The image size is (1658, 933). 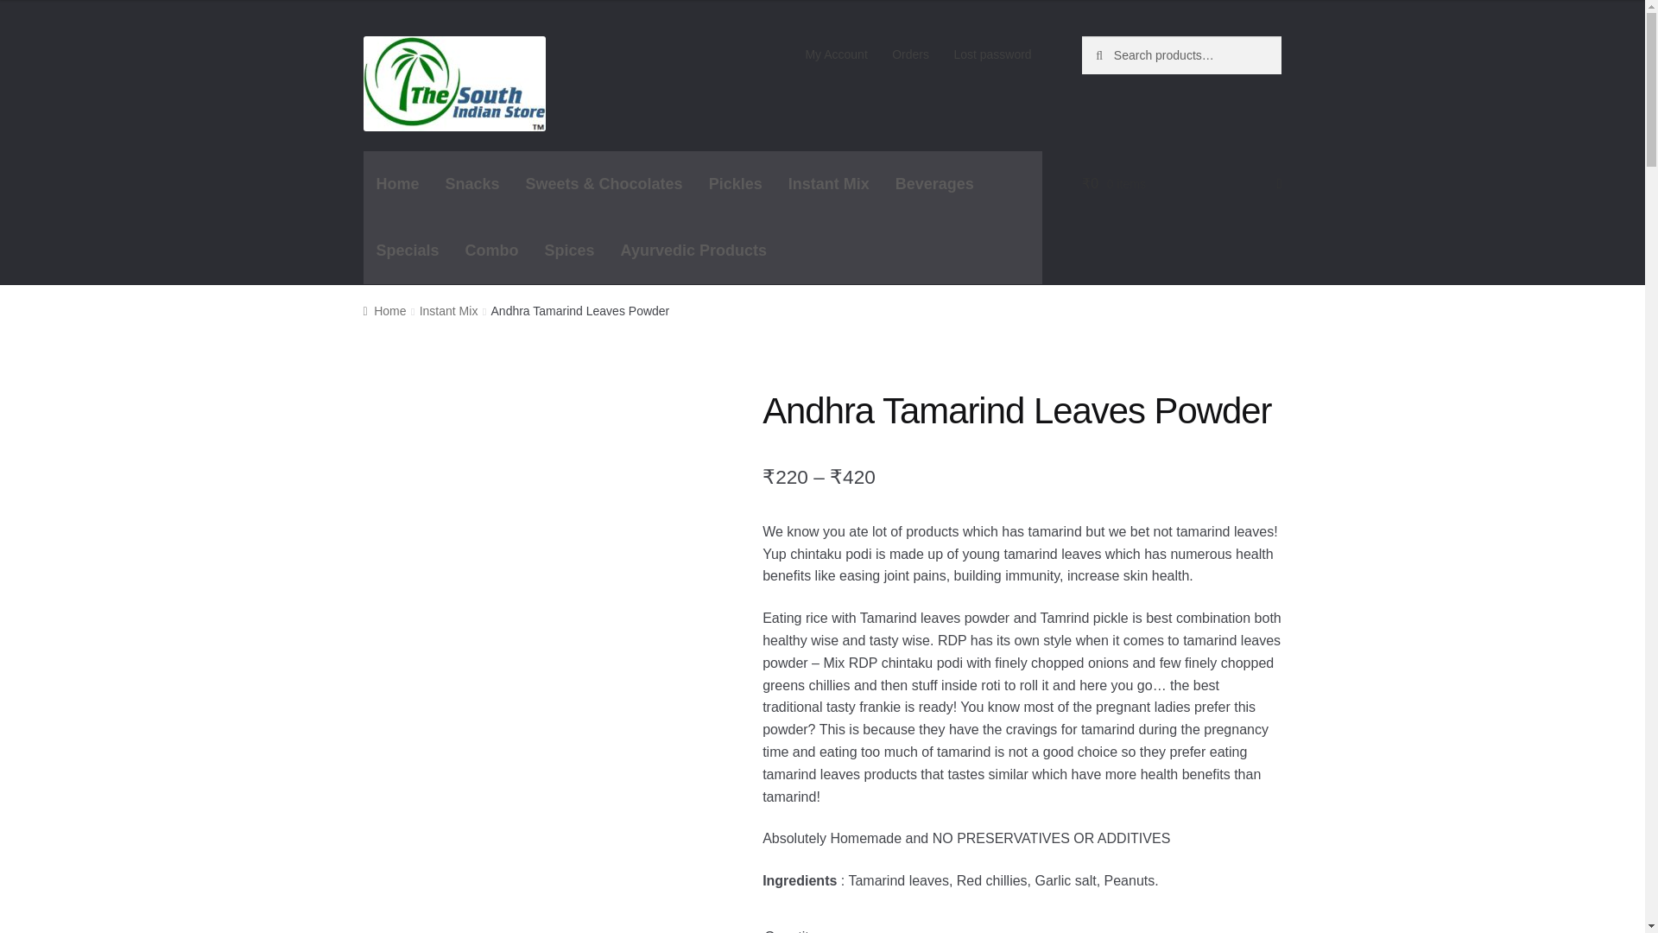 I want to click on Lost password, so click(x=993, y=54).